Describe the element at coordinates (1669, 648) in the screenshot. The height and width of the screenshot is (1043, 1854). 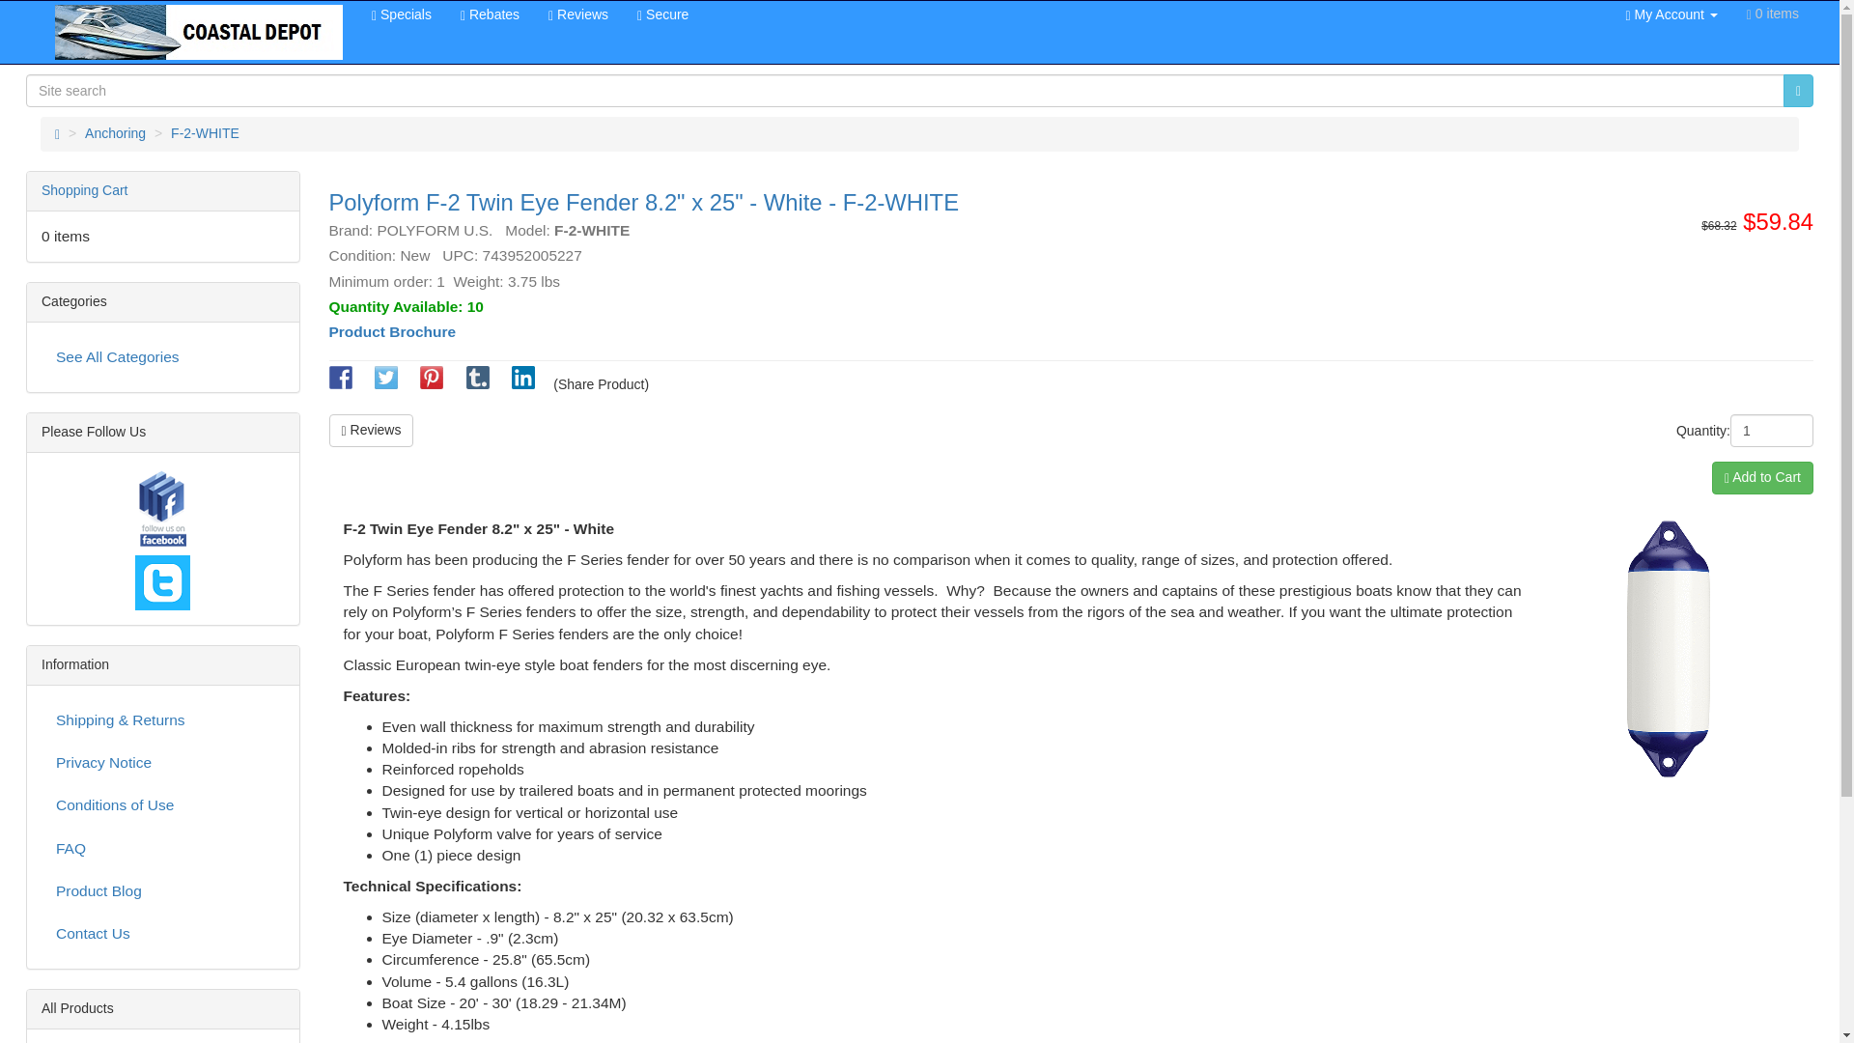
I see `Polyform F-2 Twin Eye Fender 8.2" x 25" - White - F-2-WHITE` at that location.